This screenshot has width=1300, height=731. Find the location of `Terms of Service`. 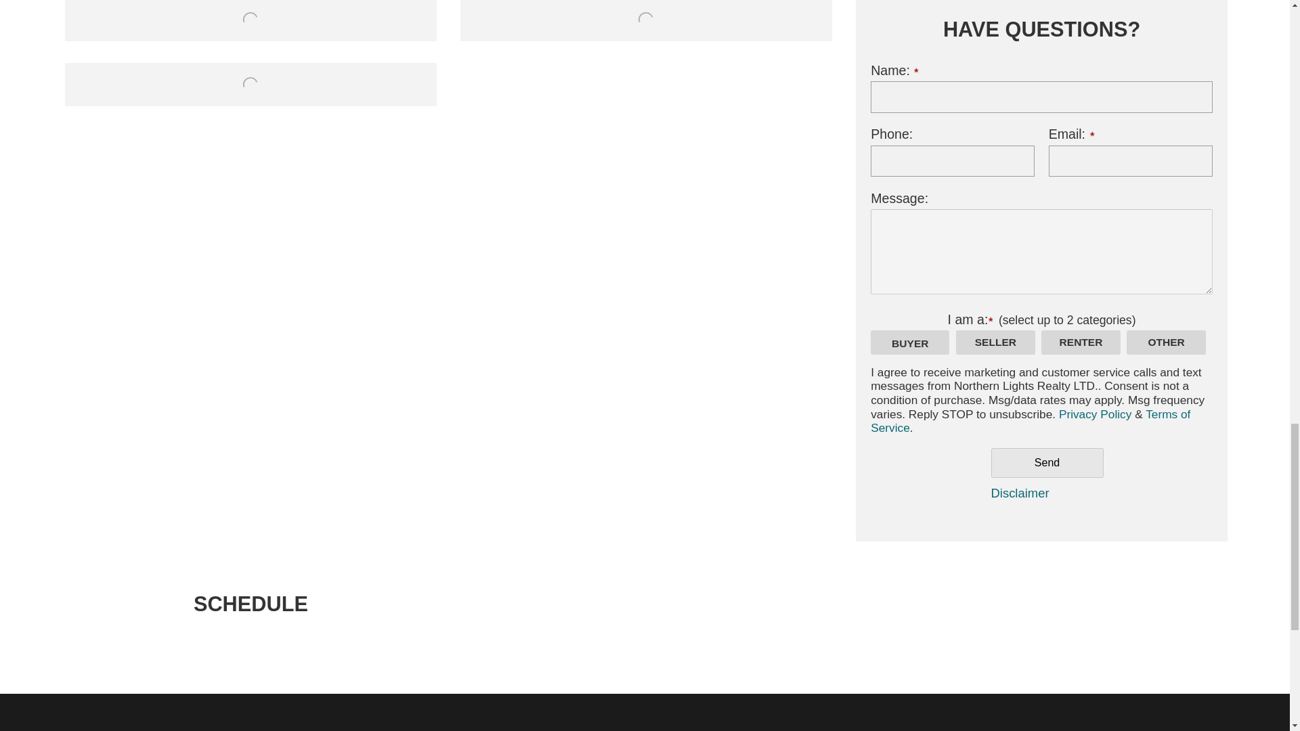

Terms of Service is located at coordinates (1031, 421).